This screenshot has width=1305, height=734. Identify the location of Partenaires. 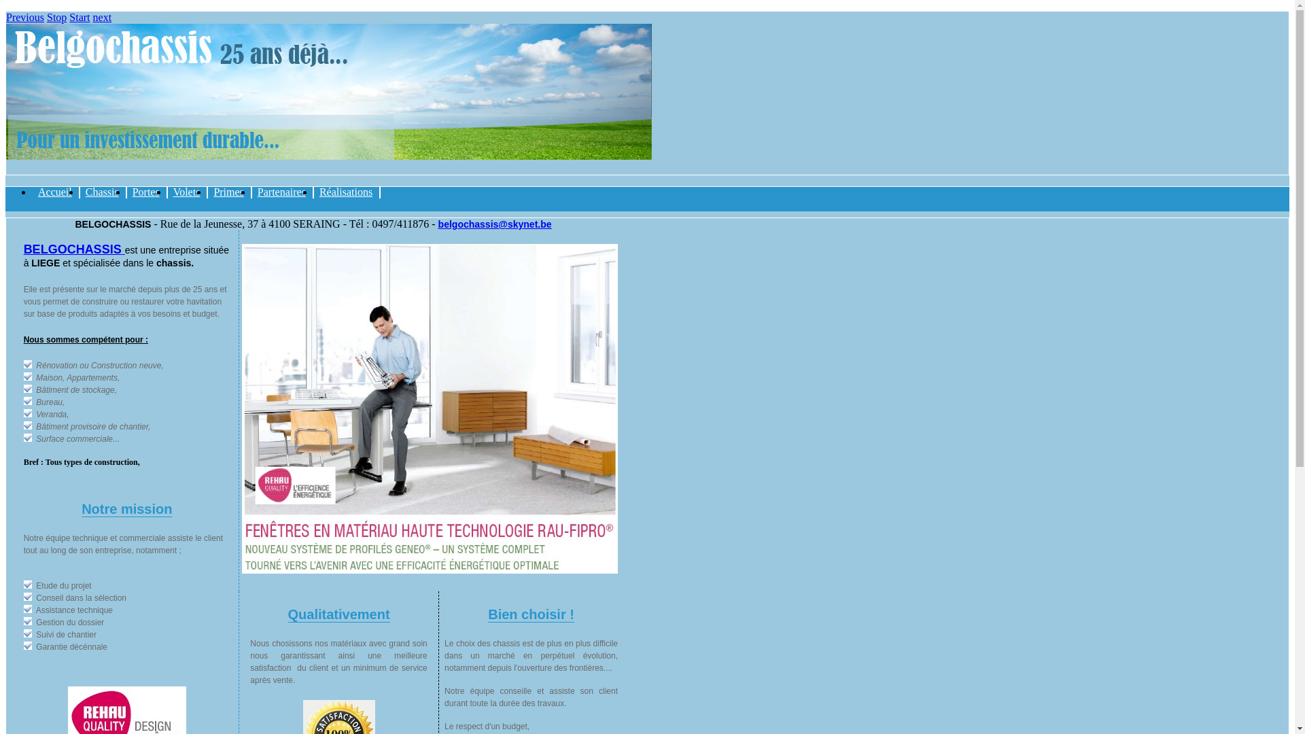
(283, 193).